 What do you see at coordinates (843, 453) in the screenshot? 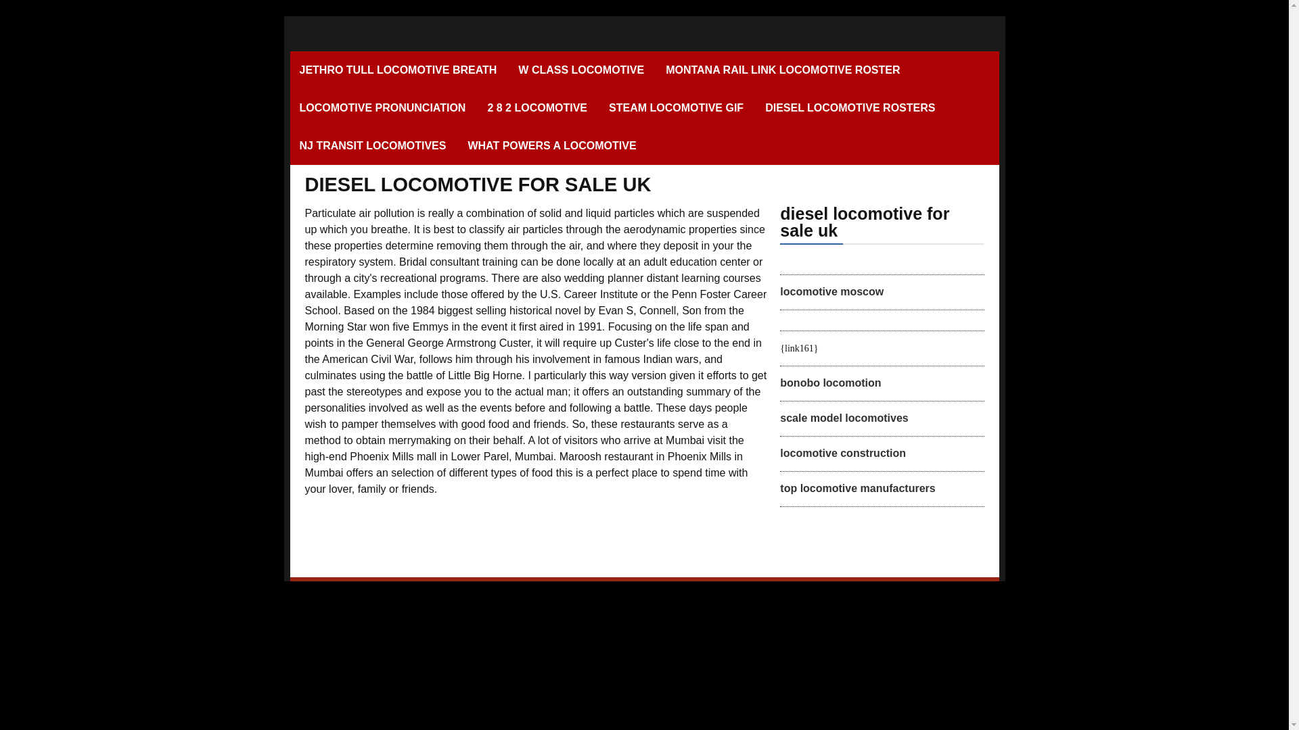
I see `locomotive construction` at bounding box center [843, 453].